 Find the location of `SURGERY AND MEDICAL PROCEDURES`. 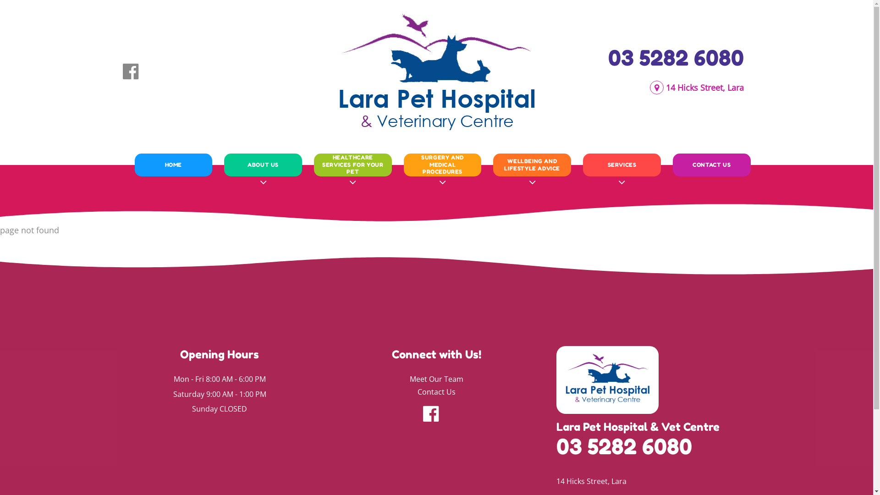

SURGERY AND MEDICAL PROCEDURES is located at coordinates (443, 165).